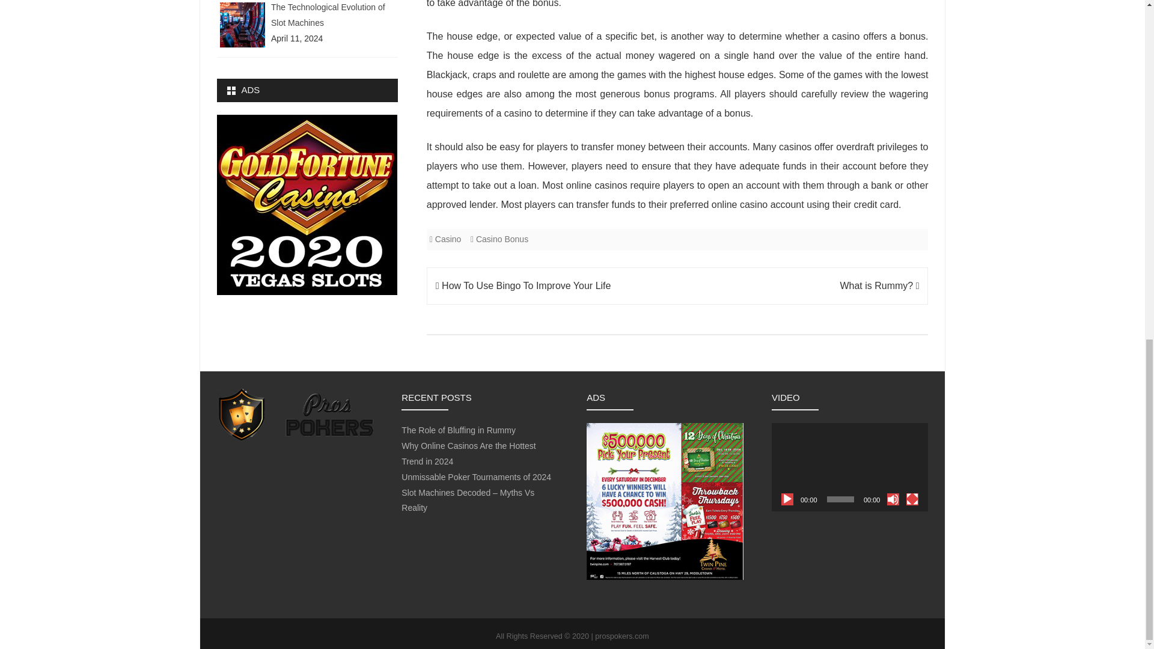 The width and height of the screenshot is (1154, 649). I want to click on The Role of Bluffing in Rummy, so click(459, 430).